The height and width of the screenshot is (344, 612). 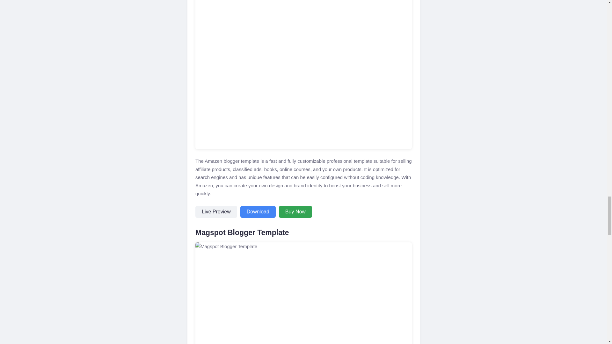 What do you see at coordinates (303, 293) in the screenshot?
I see `Magspot Blogger Template` at bounding box center [303, 293].